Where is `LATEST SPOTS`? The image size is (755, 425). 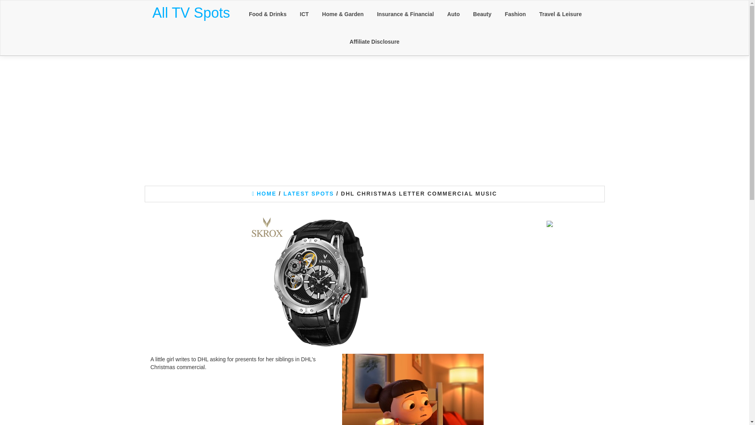
LATEST SPOTS is located at coordinates (309, 194).